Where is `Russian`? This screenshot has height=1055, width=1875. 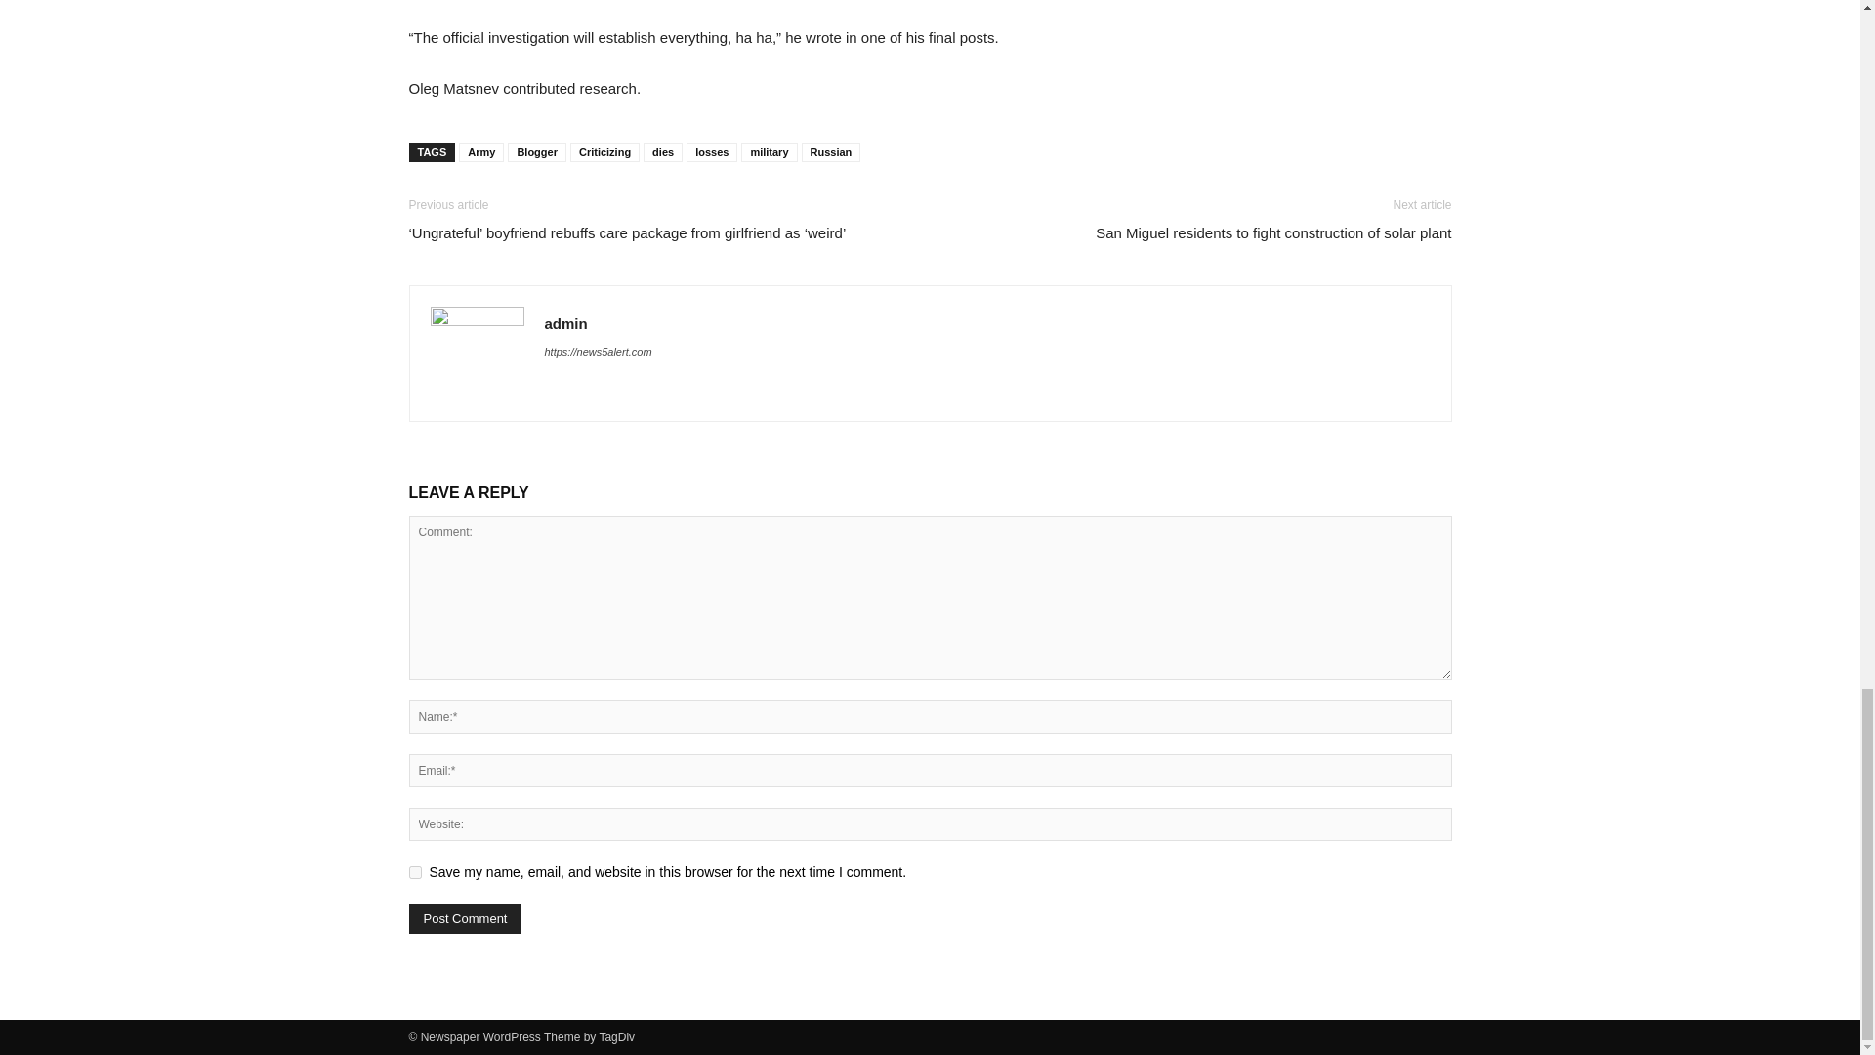
Russian is located at coordinates (831, 152).